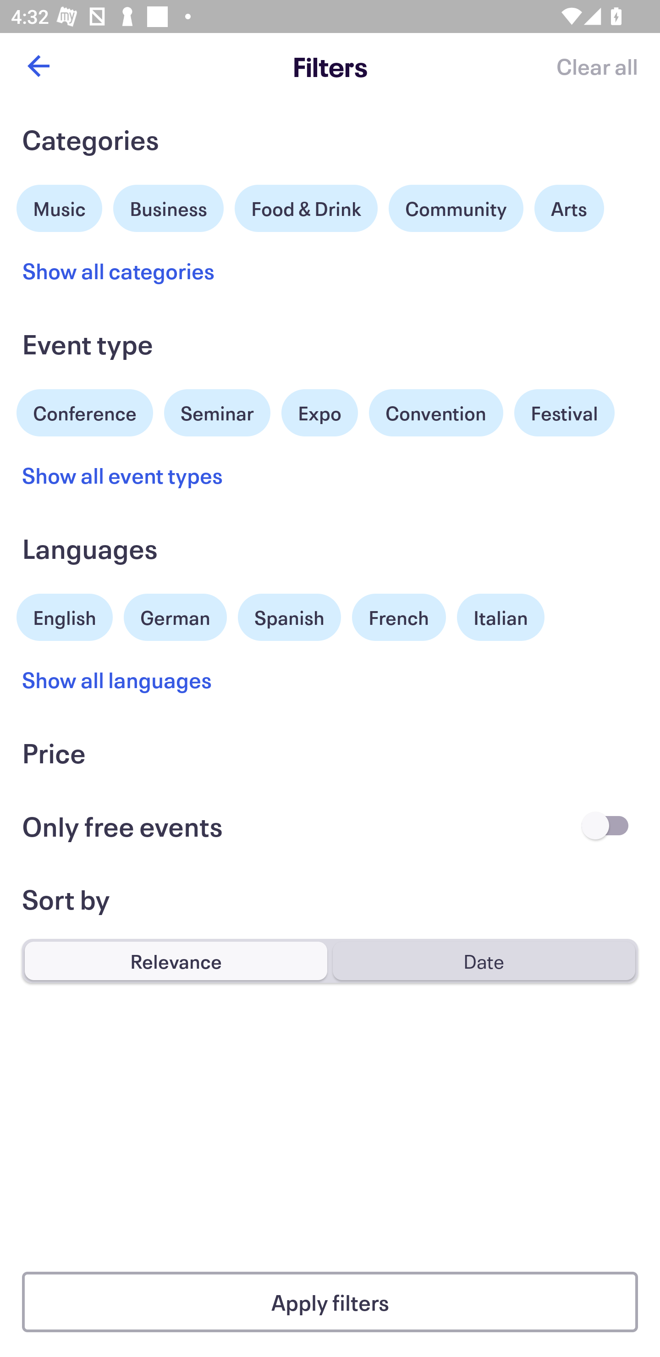 The width and height of the screenshot is (660, 1357). What do you see at coordinates (217, 413) in the screenshot?
I see `Seminar` at bounding box center [217, 413].